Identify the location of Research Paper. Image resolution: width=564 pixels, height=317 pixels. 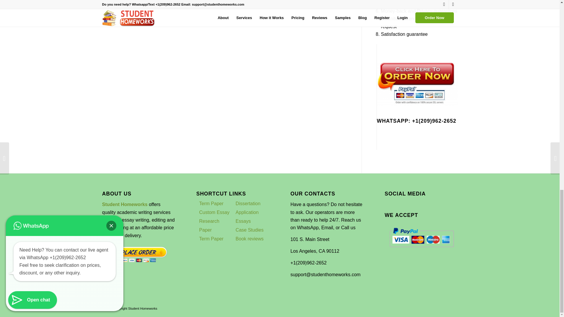
(209, 225).